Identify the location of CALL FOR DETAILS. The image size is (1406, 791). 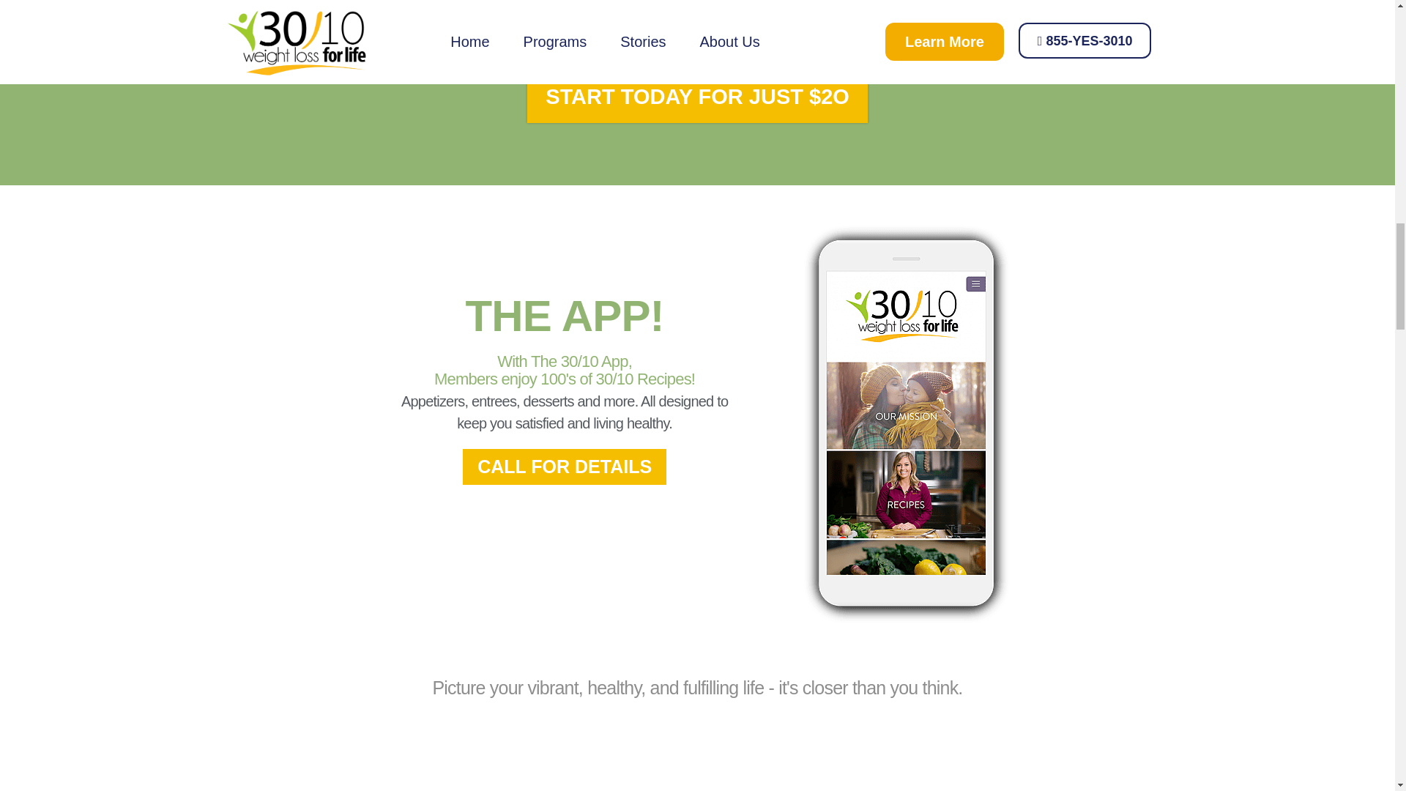
(564, 467).